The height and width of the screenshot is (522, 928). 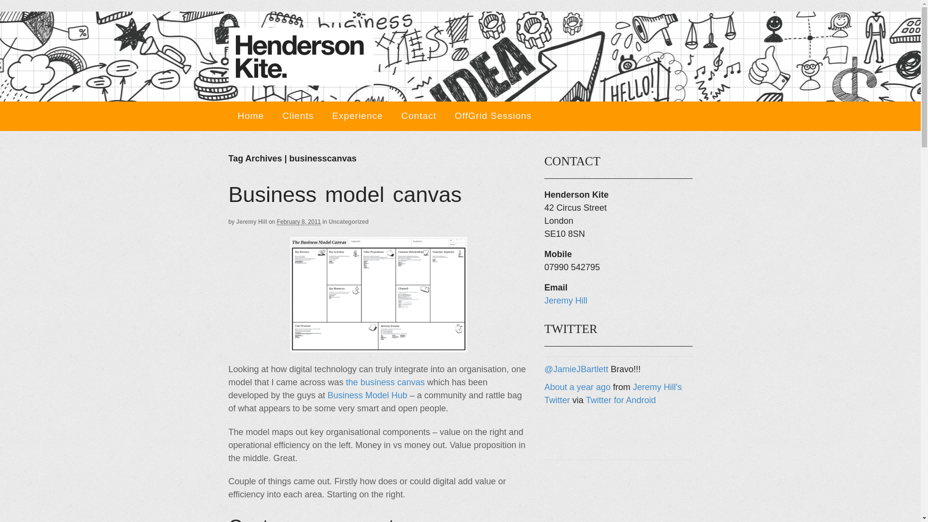 What do you see at coordinates (576, 369) in the screenshot?
I see `Jamie Bartlett` at bounding box center [576, 369].